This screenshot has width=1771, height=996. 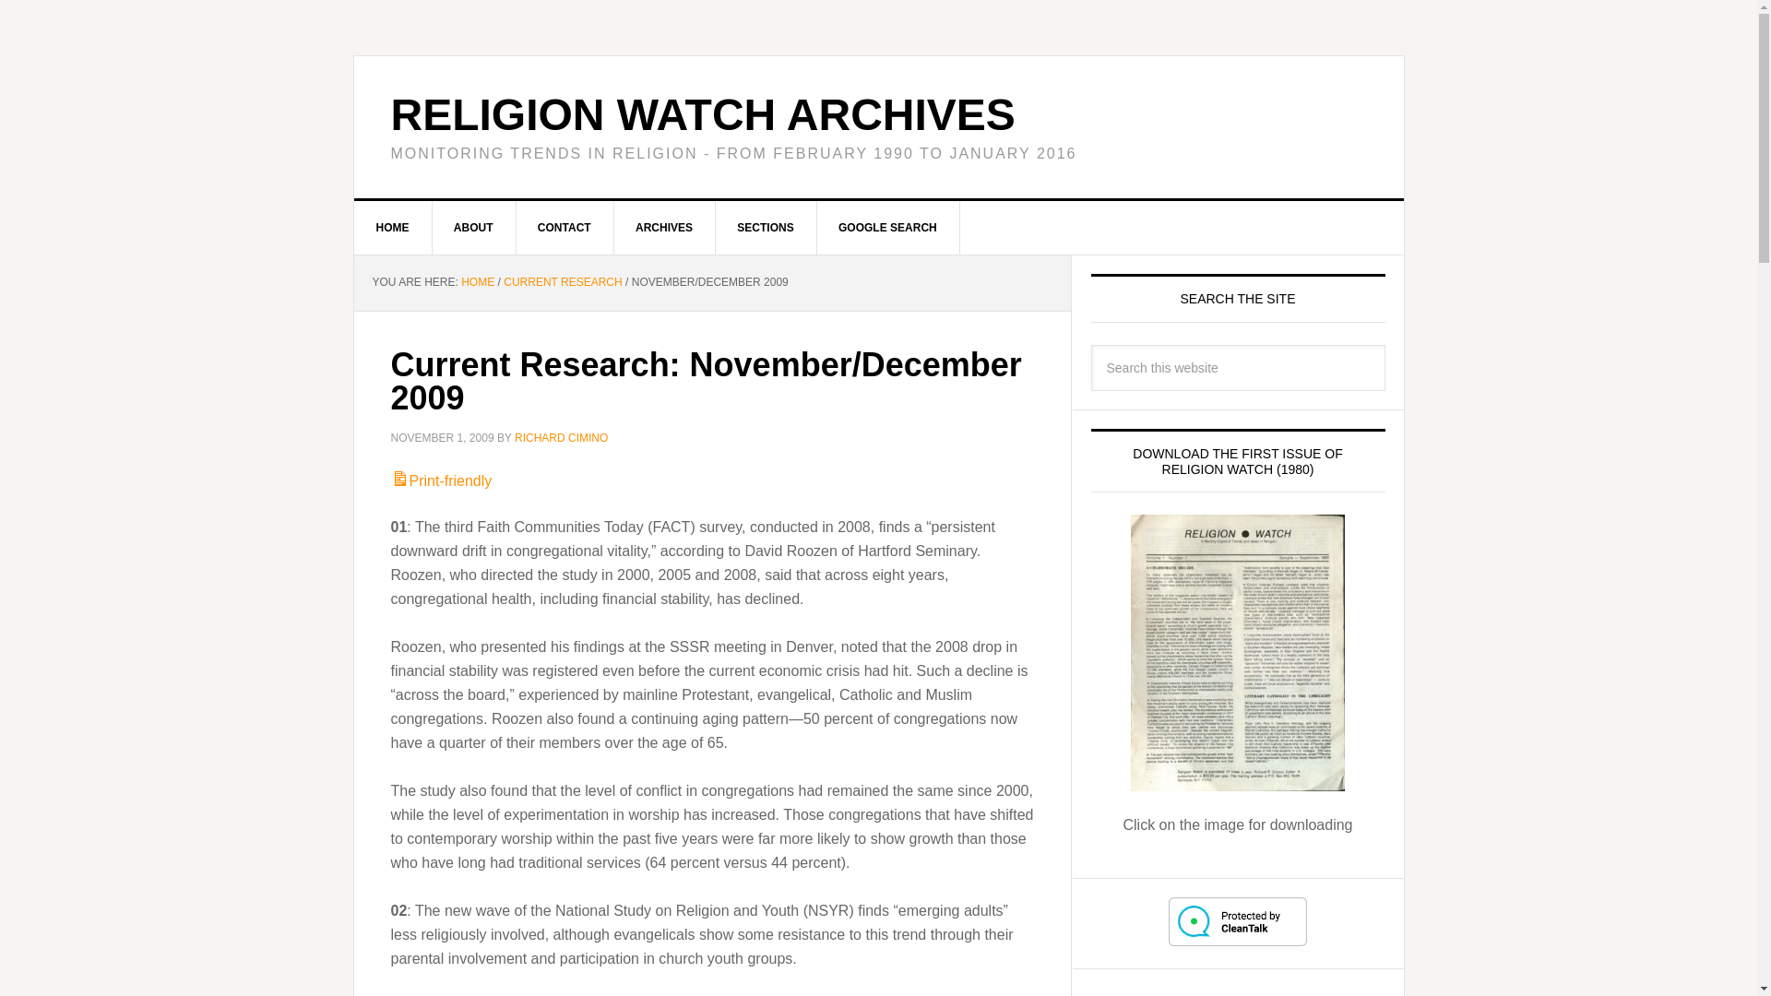 I want to click on HOME, so click(x=393, y=228).